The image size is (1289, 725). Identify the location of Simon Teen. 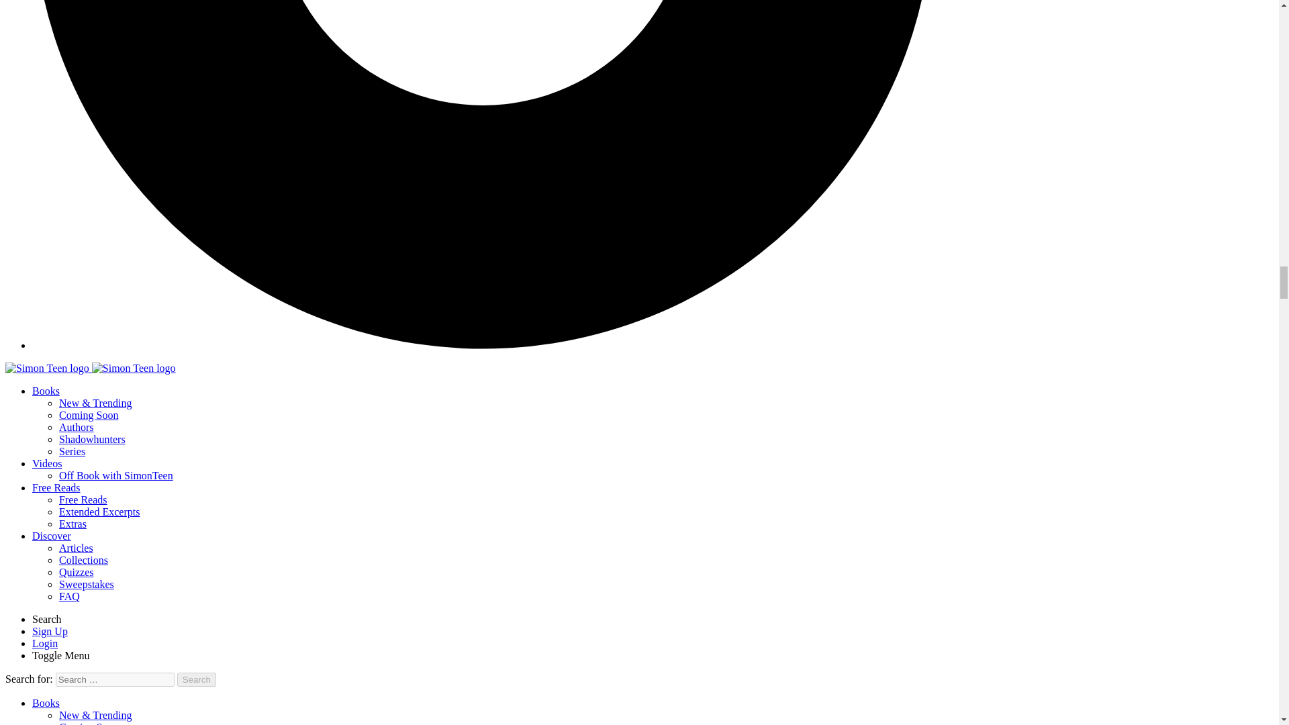
(90, 368).